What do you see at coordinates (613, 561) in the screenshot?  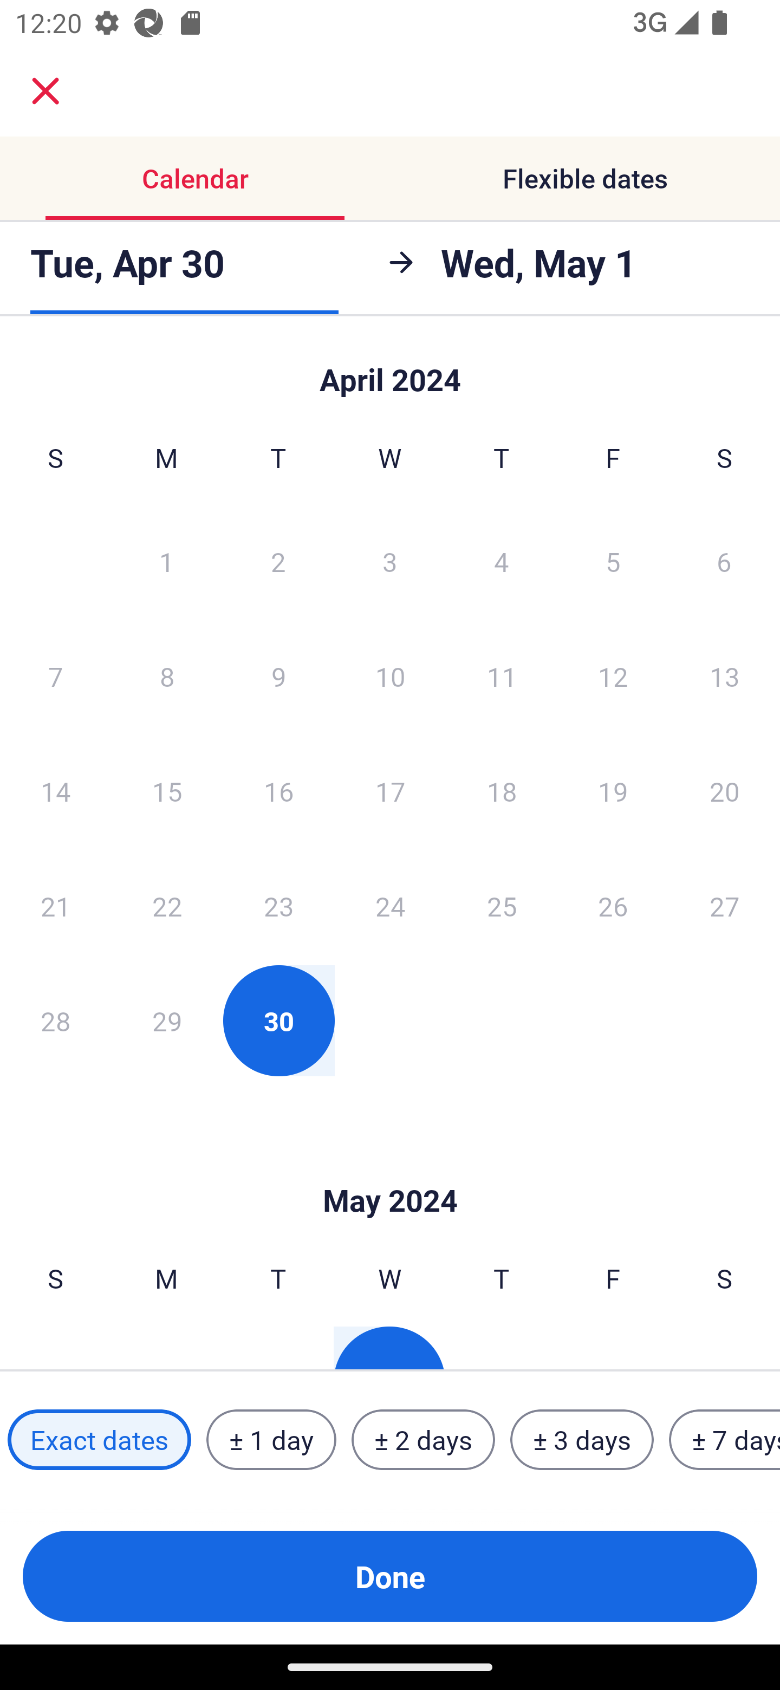 I see `5 Friday, April 5, 2024` at bounding box center [613, 561].